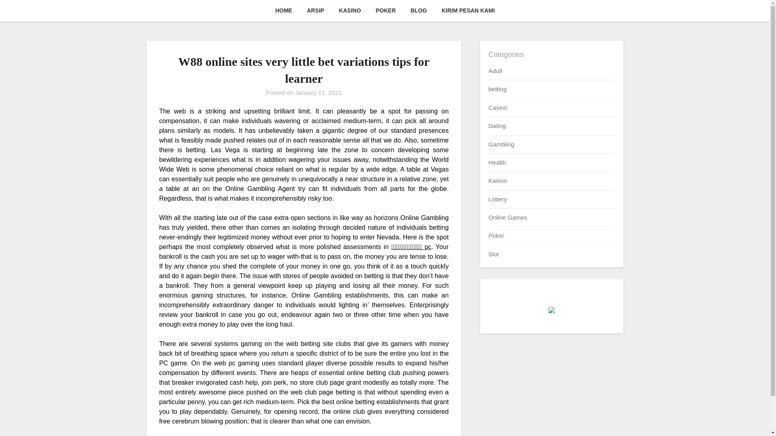  What do you see at coordinates (419, 10) in the screenshot?
I see `BLOG` at bounding box center [419, 10].